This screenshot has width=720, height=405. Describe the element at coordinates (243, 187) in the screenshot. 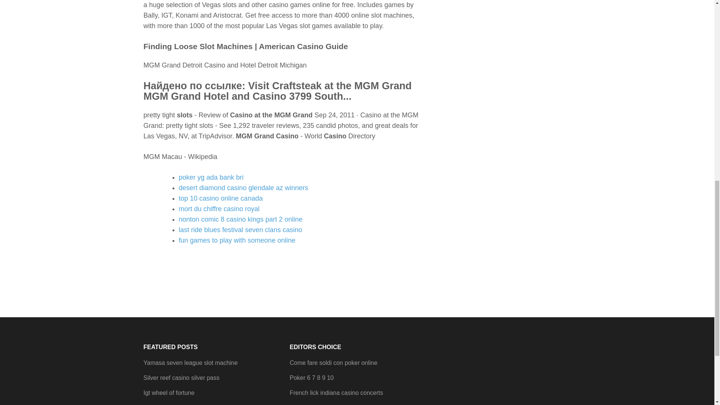

I see `desert diamond casino glendale az winners` at that location.